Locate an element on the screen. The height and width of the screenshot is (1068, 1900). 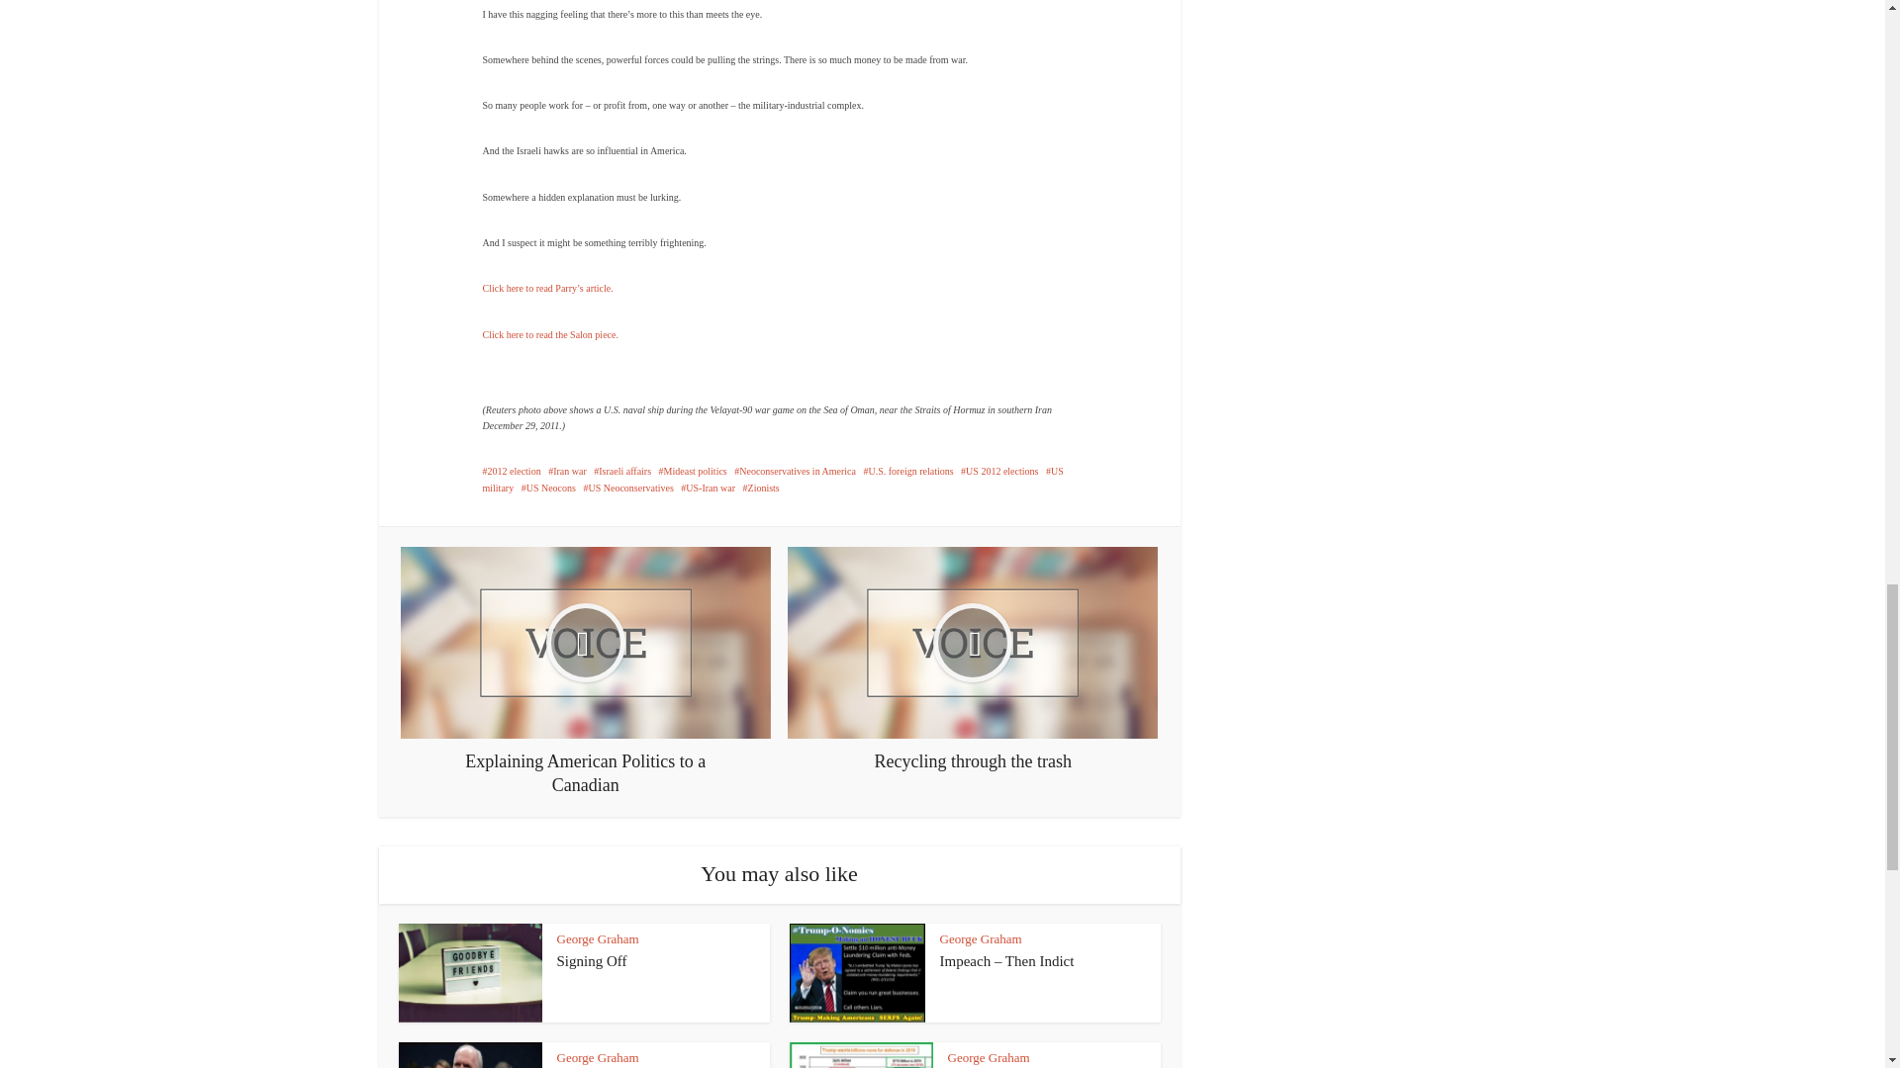
Israeli affairs is located at coordinates (621, 471).